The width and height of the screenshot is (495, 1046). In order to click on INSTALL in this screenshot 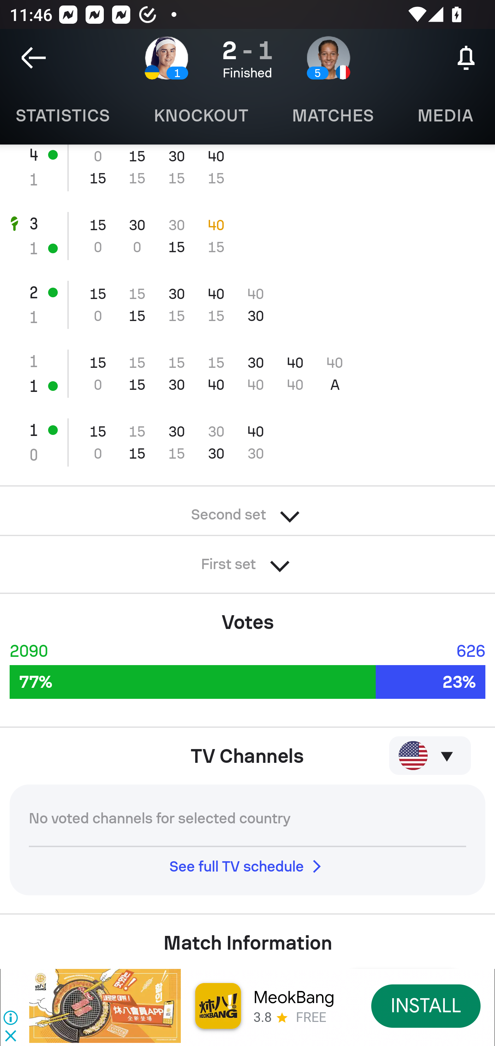, I will do `click(426, 1005)`.